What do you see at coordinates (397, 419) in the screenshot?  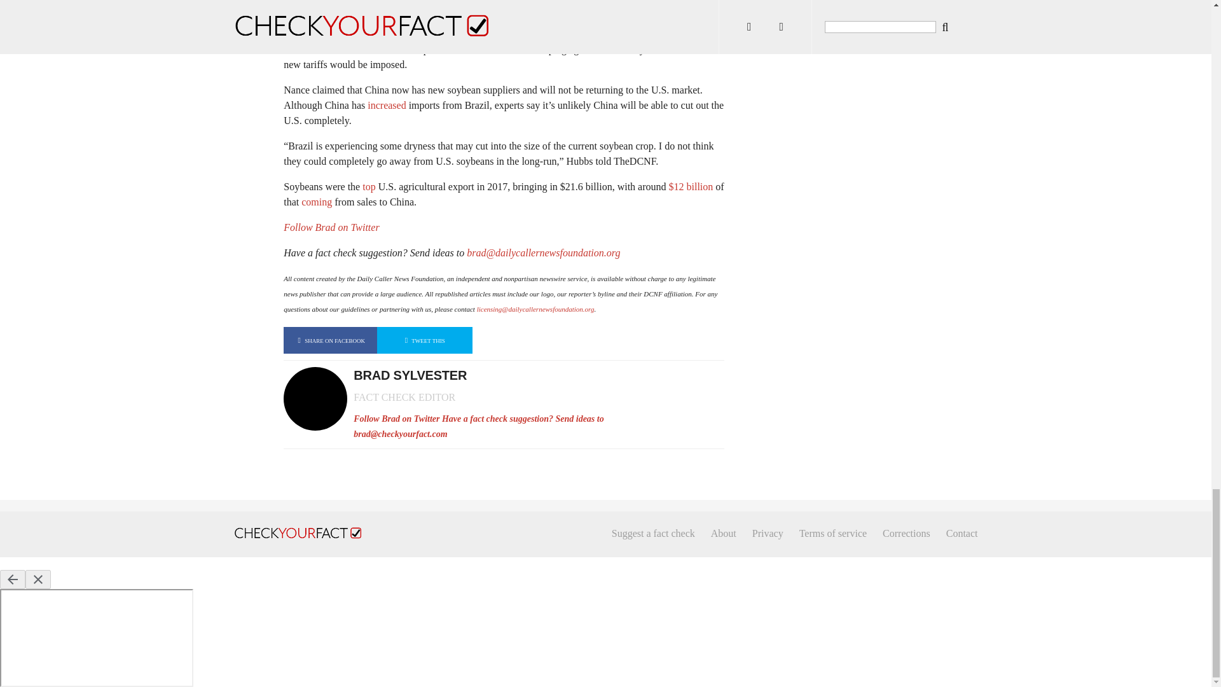 I see `Follow Brad on Twitter` at bounding box center [397, 419].